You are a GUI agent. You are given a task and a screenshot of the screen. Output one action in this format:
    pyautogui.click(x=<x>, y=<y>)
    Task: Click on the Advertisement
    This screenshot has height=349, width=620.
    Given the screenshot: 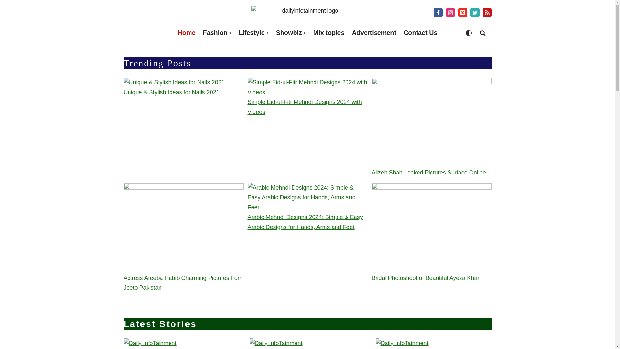 What is the action you would take?
    pyautogui.click(x=374, y=33)
    